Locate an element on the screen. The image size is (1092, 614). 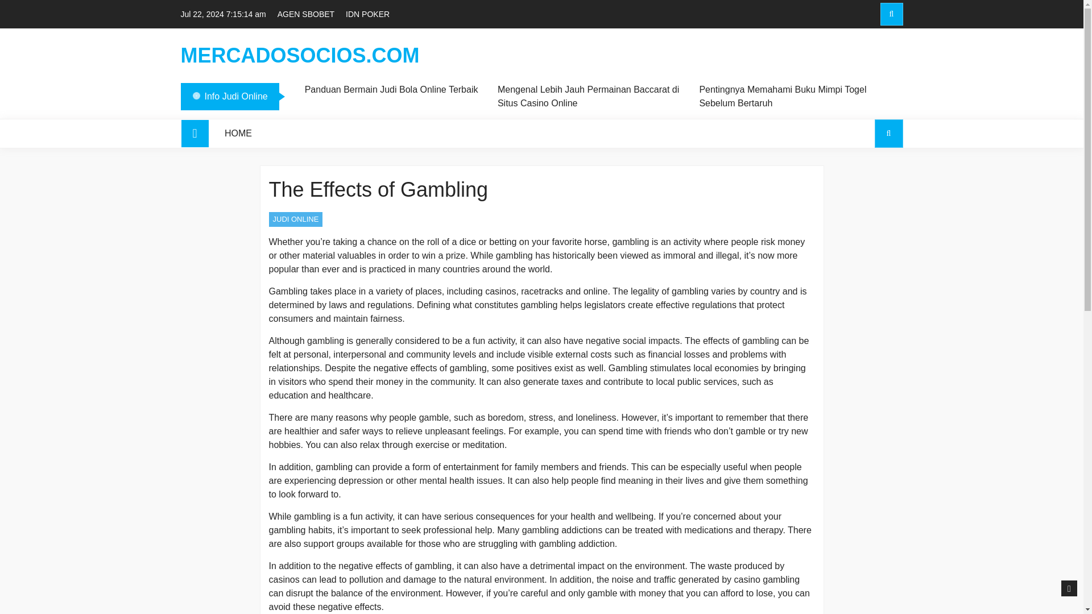
Search is located at coordinates (888, 133).